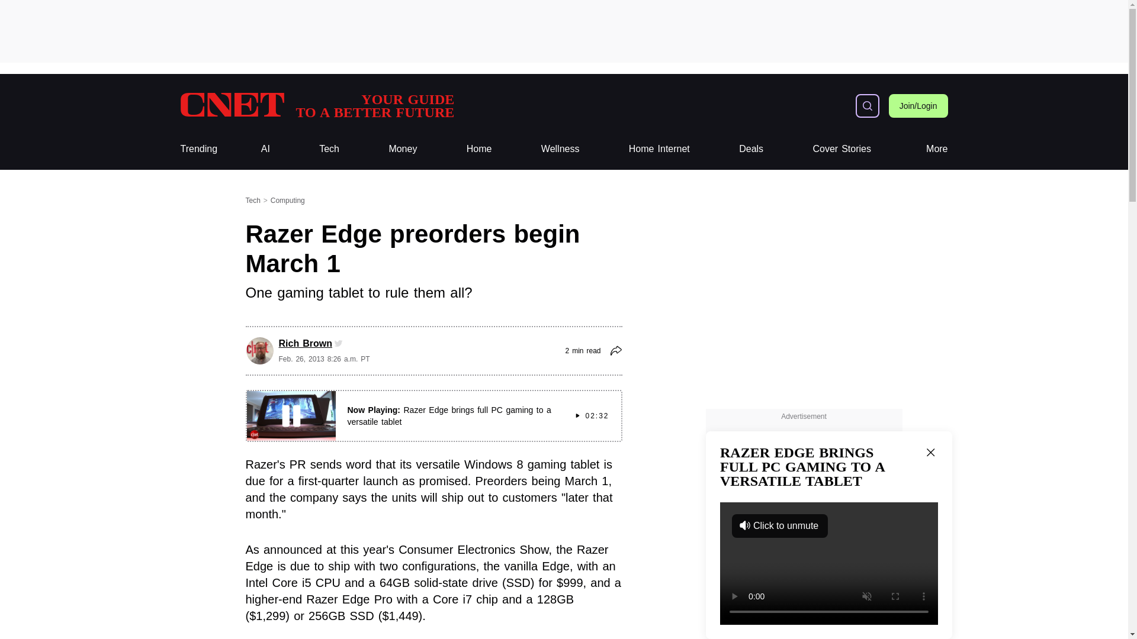  Describe the element at coordinates (560, 149) in the screenshot. I see `Wellness` at that location.